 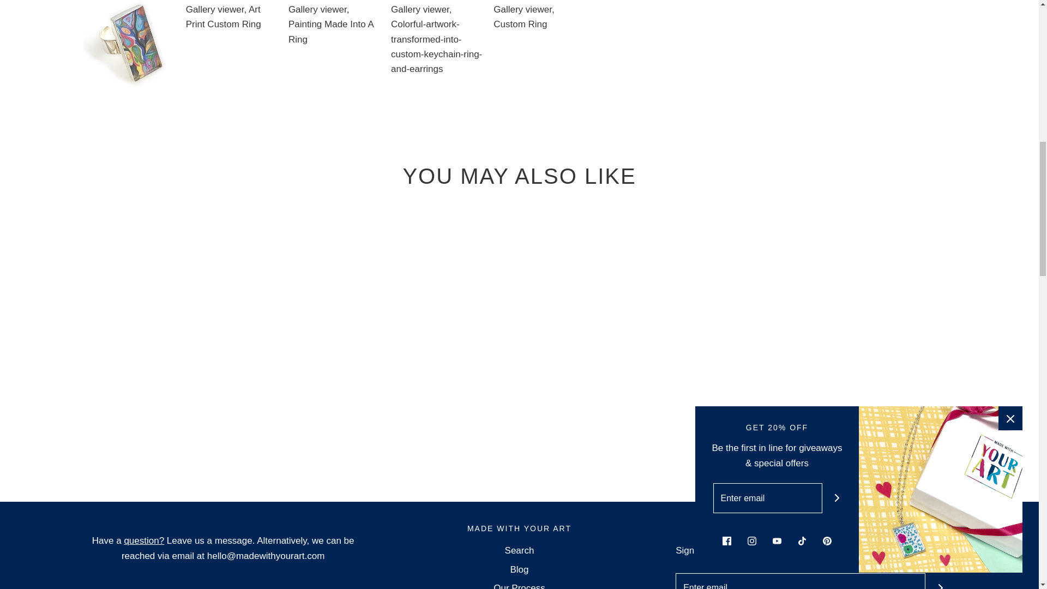 I want to click on We'd love to hear from you..., so click(x=144, y=540).